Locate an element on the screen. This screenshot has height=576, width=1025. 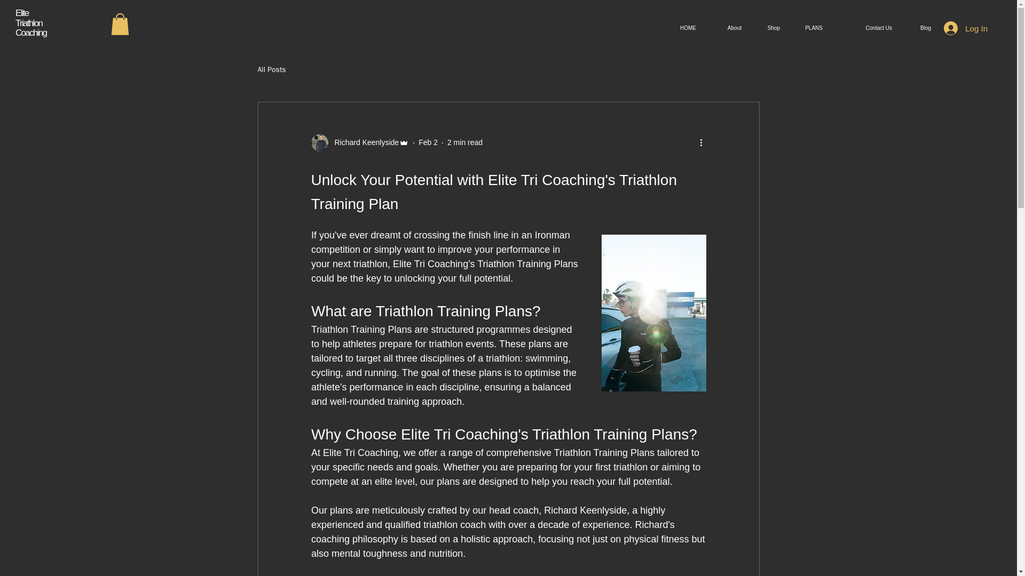
All Posts is located at coordinates (271, 70).